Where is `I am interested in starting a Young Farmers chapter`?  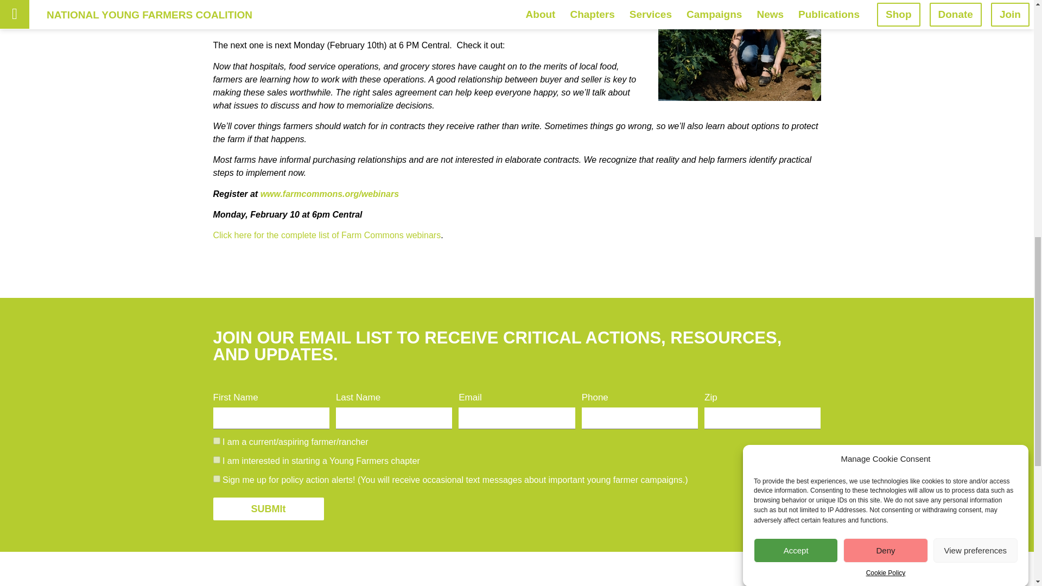 I am interested in starting a Young Farmers chapter is located at coordinates (216, 460).